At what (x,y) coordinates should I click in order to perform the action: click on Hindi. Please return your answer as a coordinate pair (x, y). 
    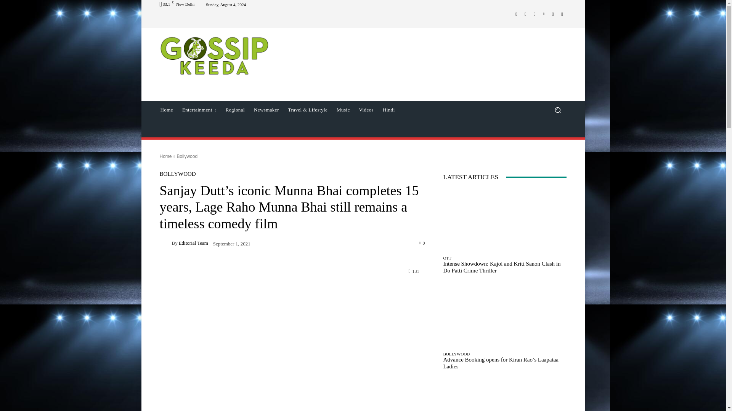
    Looking at the image, I should click on (389, 110).